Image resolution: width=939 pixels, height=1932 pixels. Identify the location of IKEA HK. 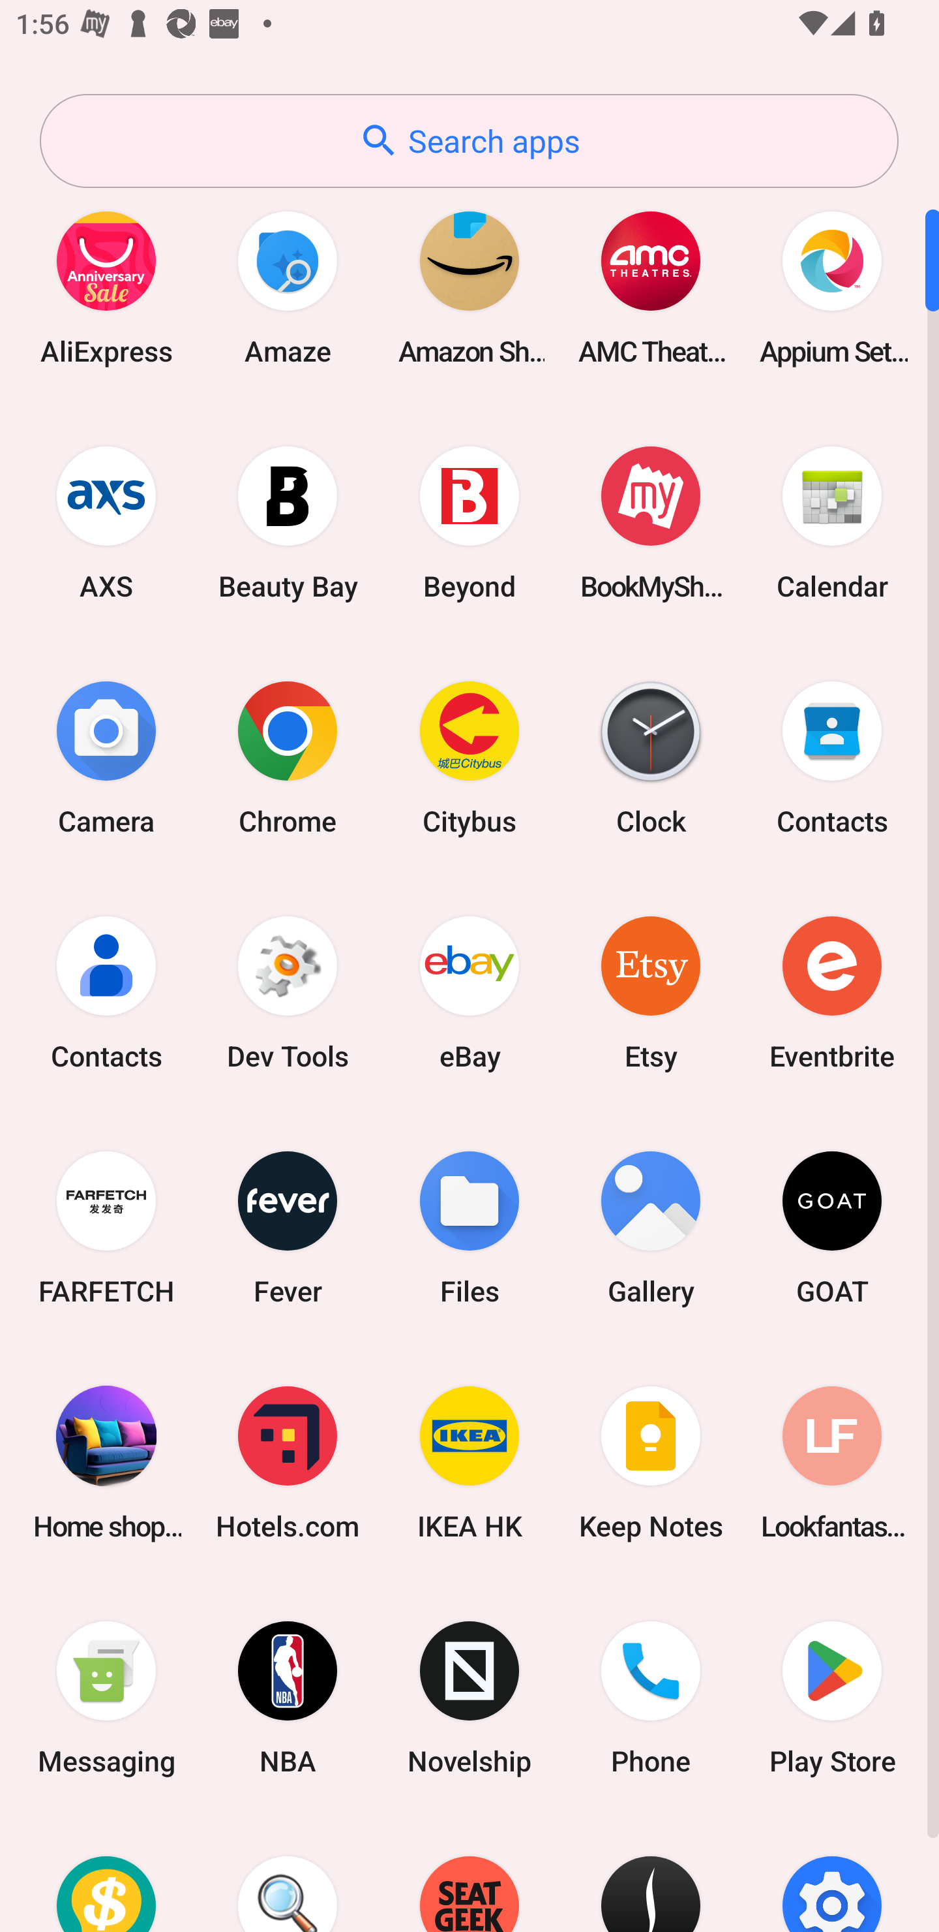
(469, 1462).